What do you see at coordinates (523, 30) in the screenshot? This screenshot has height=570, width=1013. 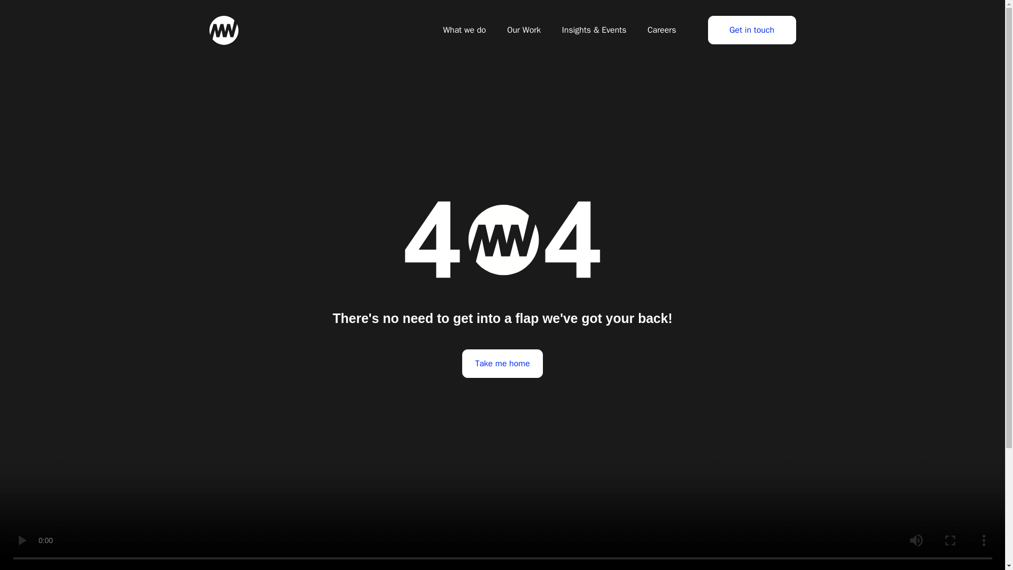 I see `Our Work` at bounding box center [523, 30].